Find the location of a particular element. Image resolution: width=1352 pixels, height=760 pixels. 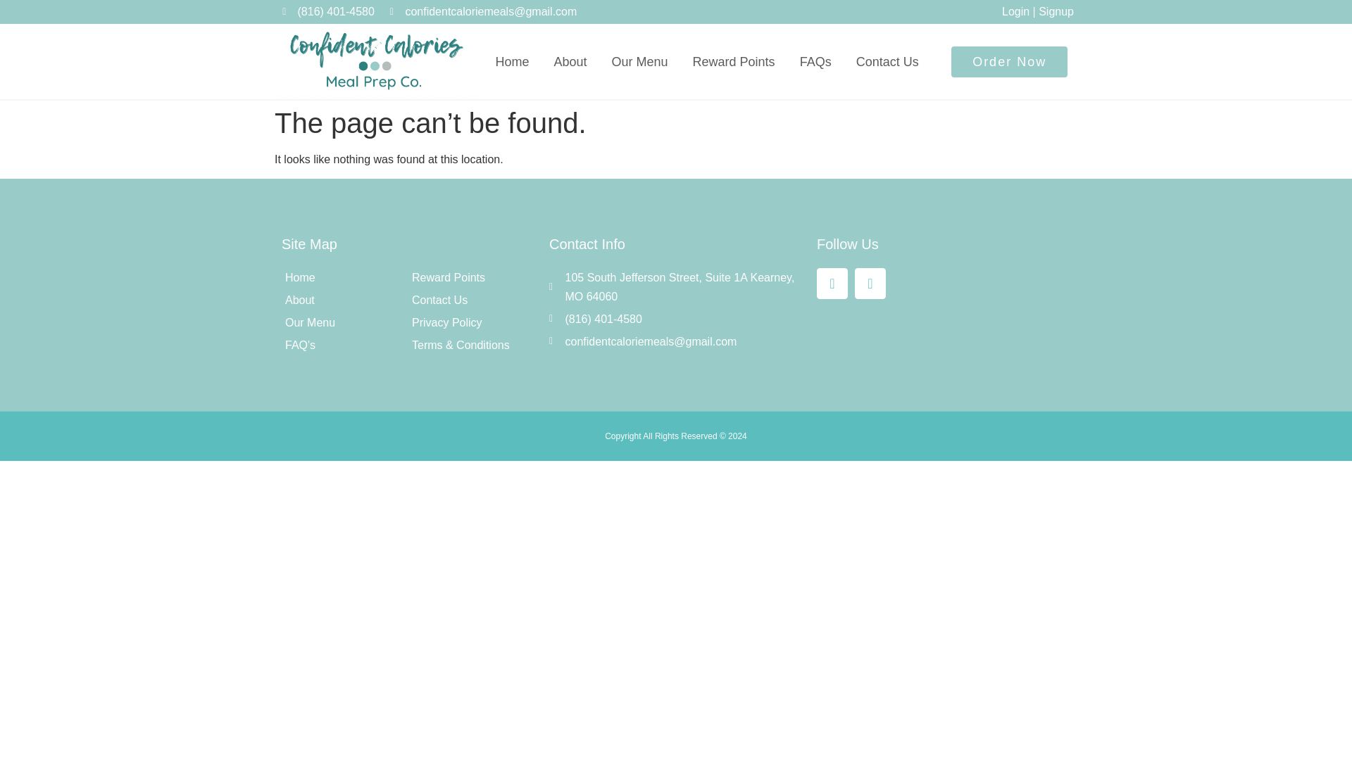

FAQs is located at coordinates (815, 62).